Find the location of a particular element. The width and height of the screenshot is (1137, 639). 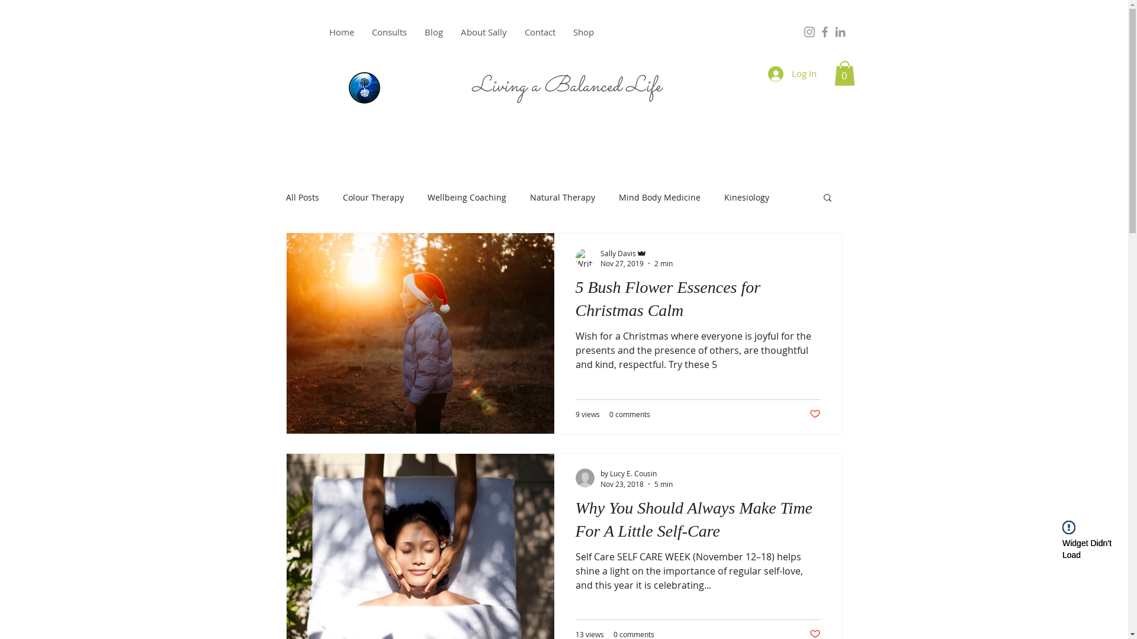

Why You Should Always Make Time For A Little Self-Care is located at coordinates (698, 523).